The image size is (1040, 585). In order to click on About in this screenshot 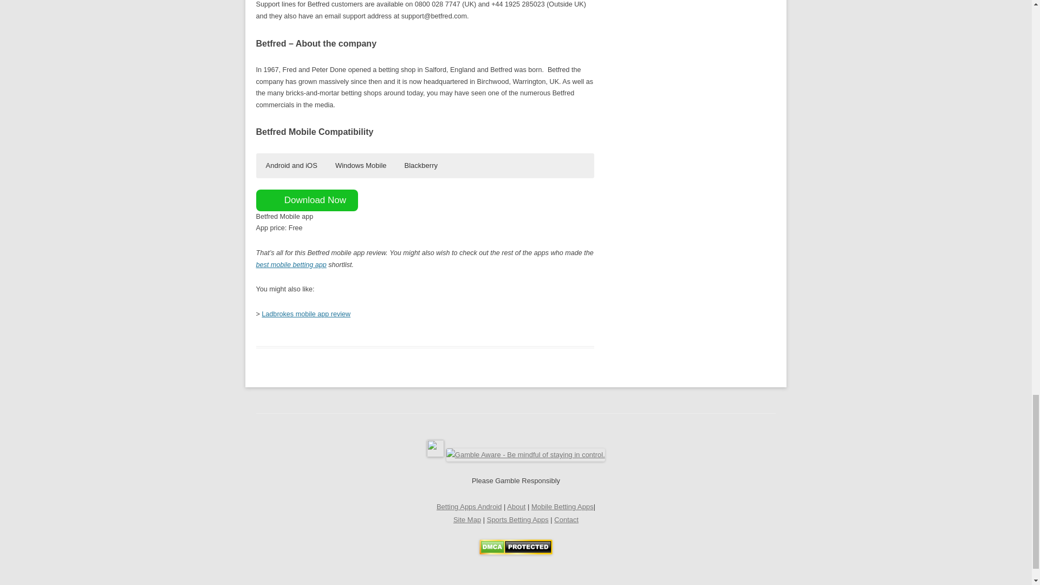, I will do `click(516, 506)`.